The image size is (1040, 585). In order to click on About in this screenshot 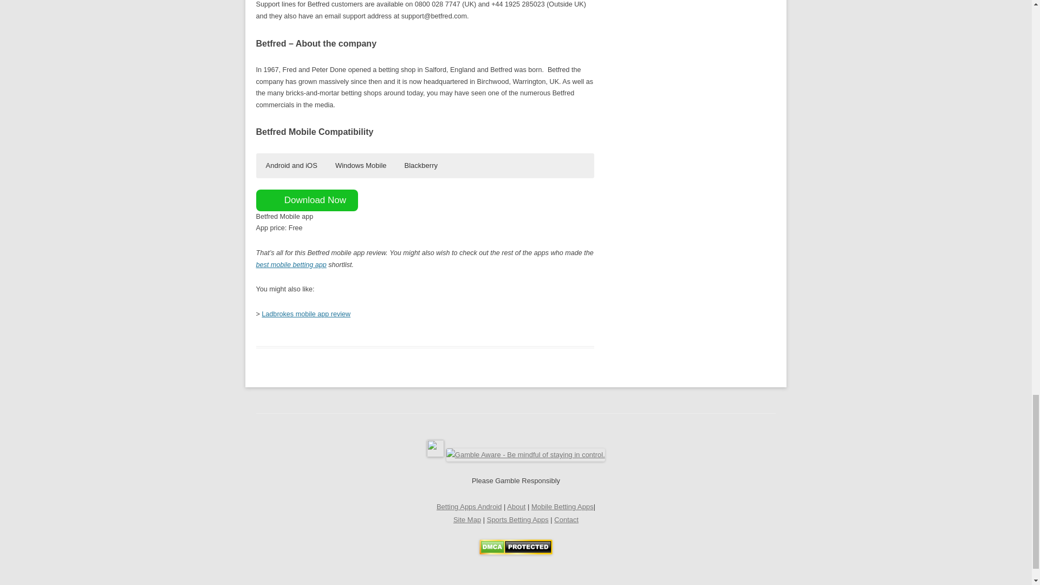, I will do `click(516, 506)`.